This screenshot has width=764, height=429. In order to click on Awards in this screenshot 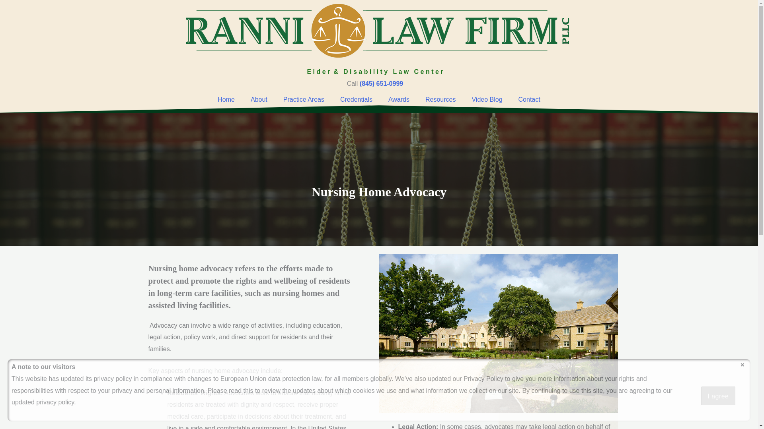, I will do `click(399, 99)`.